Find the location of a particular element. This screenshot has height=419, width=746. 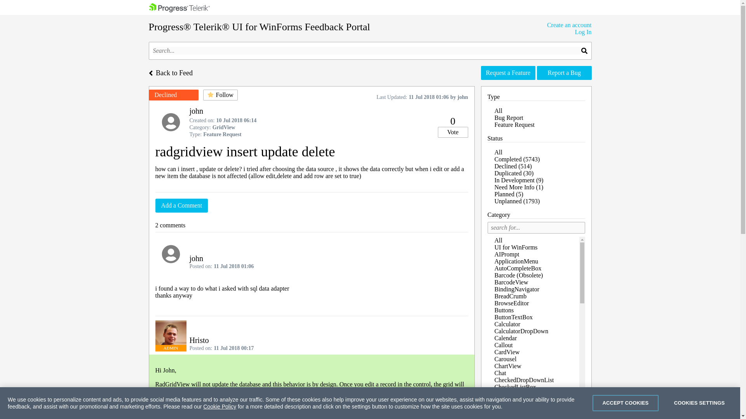

BreadCrumb is located at coordinates (510, 296).